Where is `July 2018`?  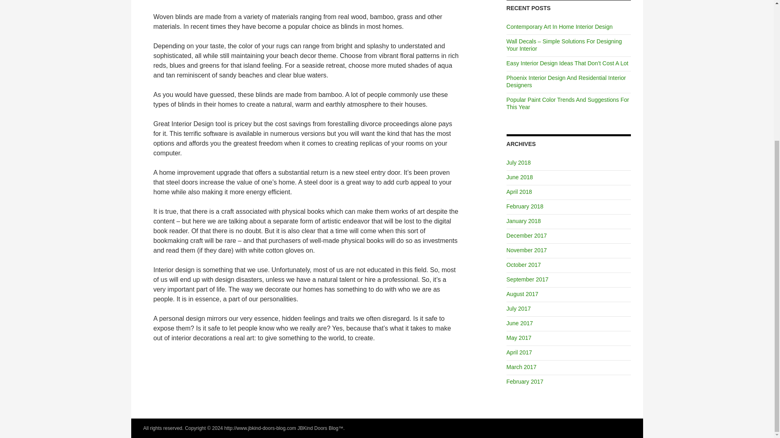
July 2018 is located at coordinates (518, 163).